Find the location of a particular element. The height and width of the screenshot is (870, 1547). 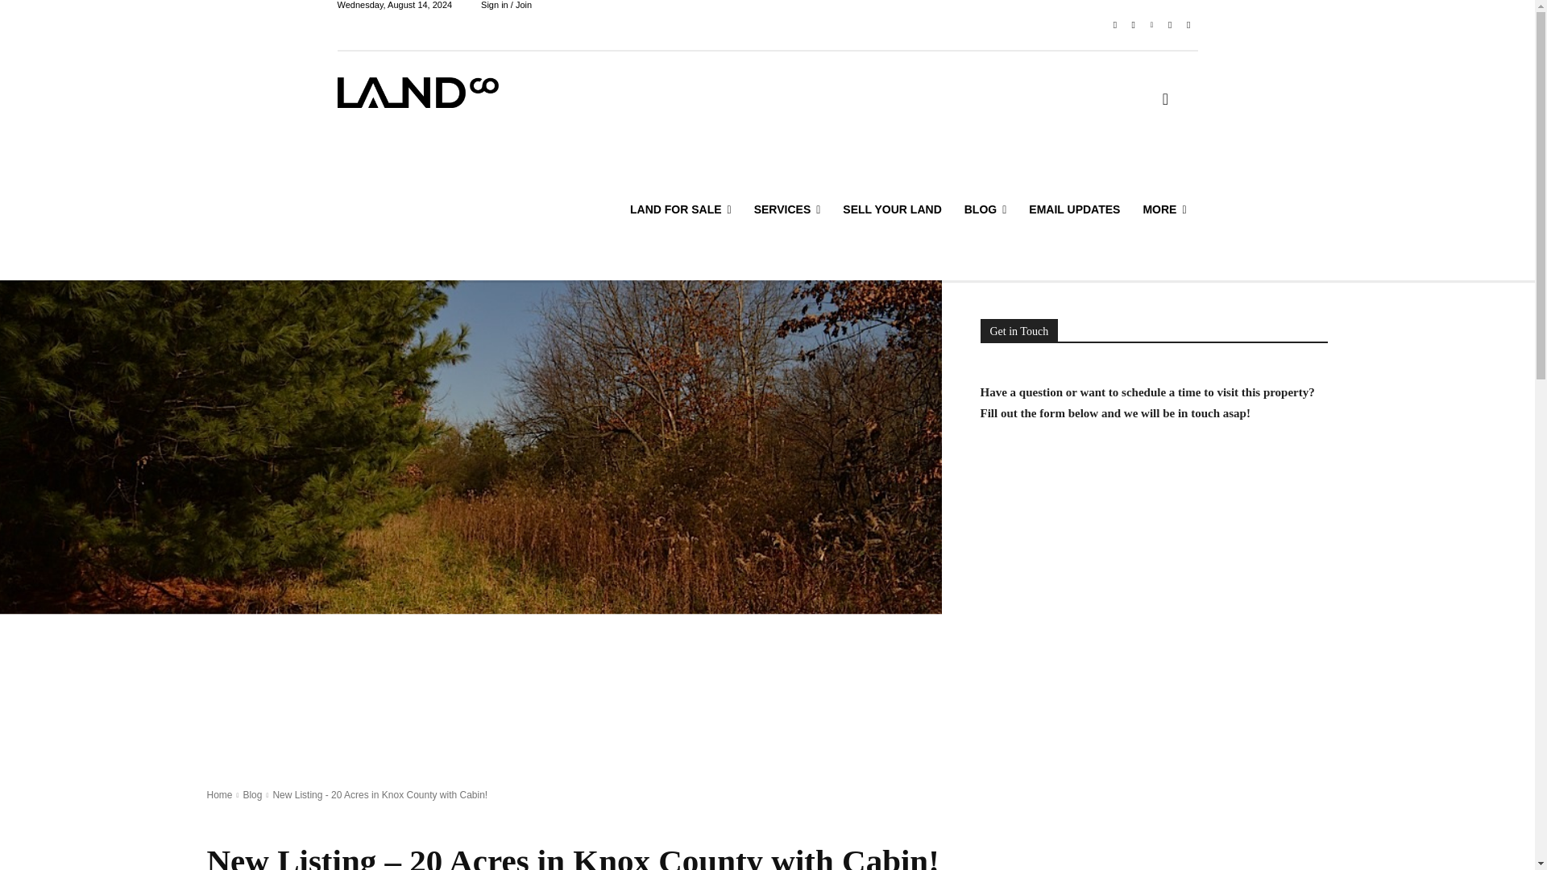

Form 0 is located at coordinates (1153, 699).